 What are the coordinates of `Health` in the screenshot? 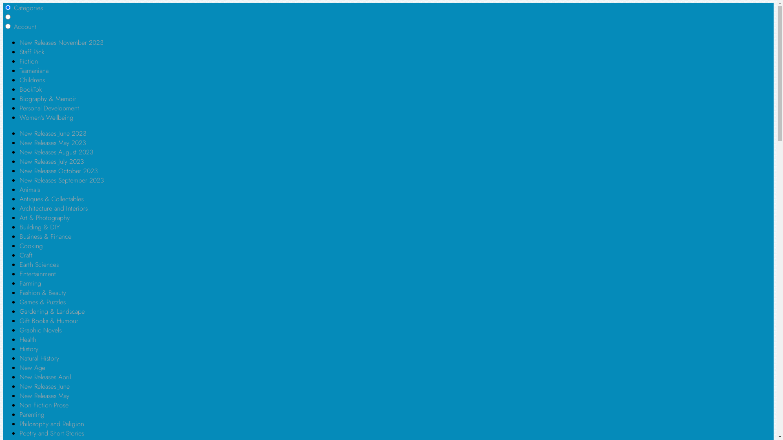 It's located at (28, 340).